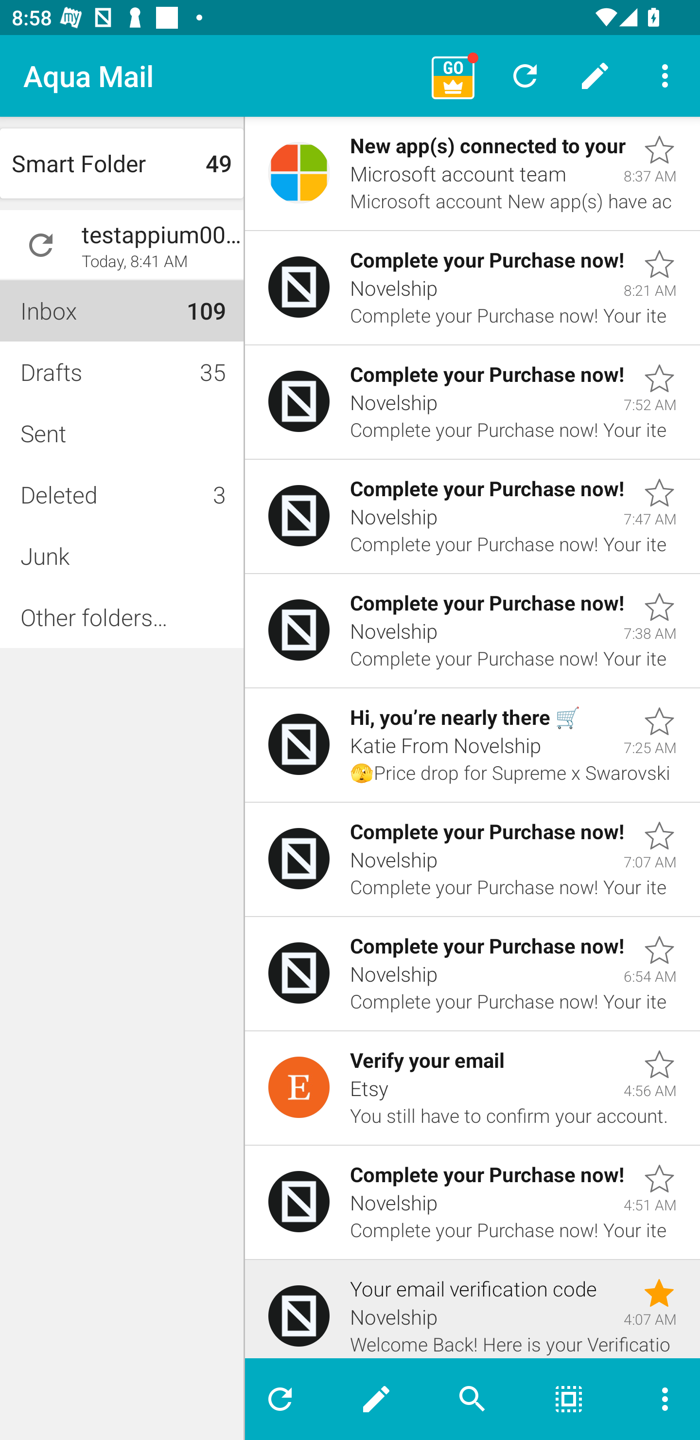 The image size is (700, 1440). What do you see at coordinates (122, 433) in the screenshot?
I see `Sent Folder: Sent 24 total messages` at bounding box center [122, 433].